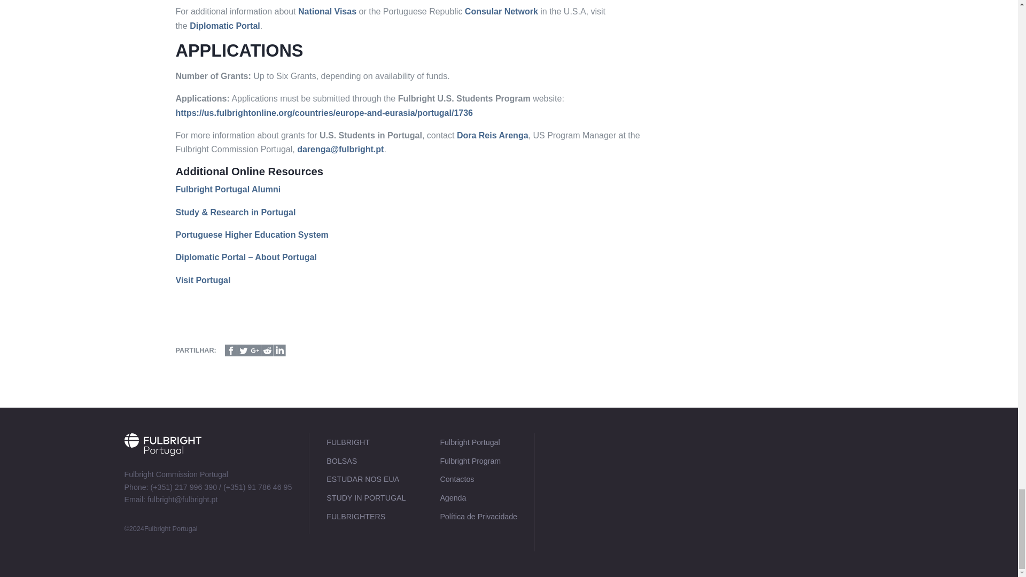 This screenshot has width=1026, height=577. Describe the element at coordinates (225, 26) in the screenshot. I see `Diplomatic Portal` at that location.